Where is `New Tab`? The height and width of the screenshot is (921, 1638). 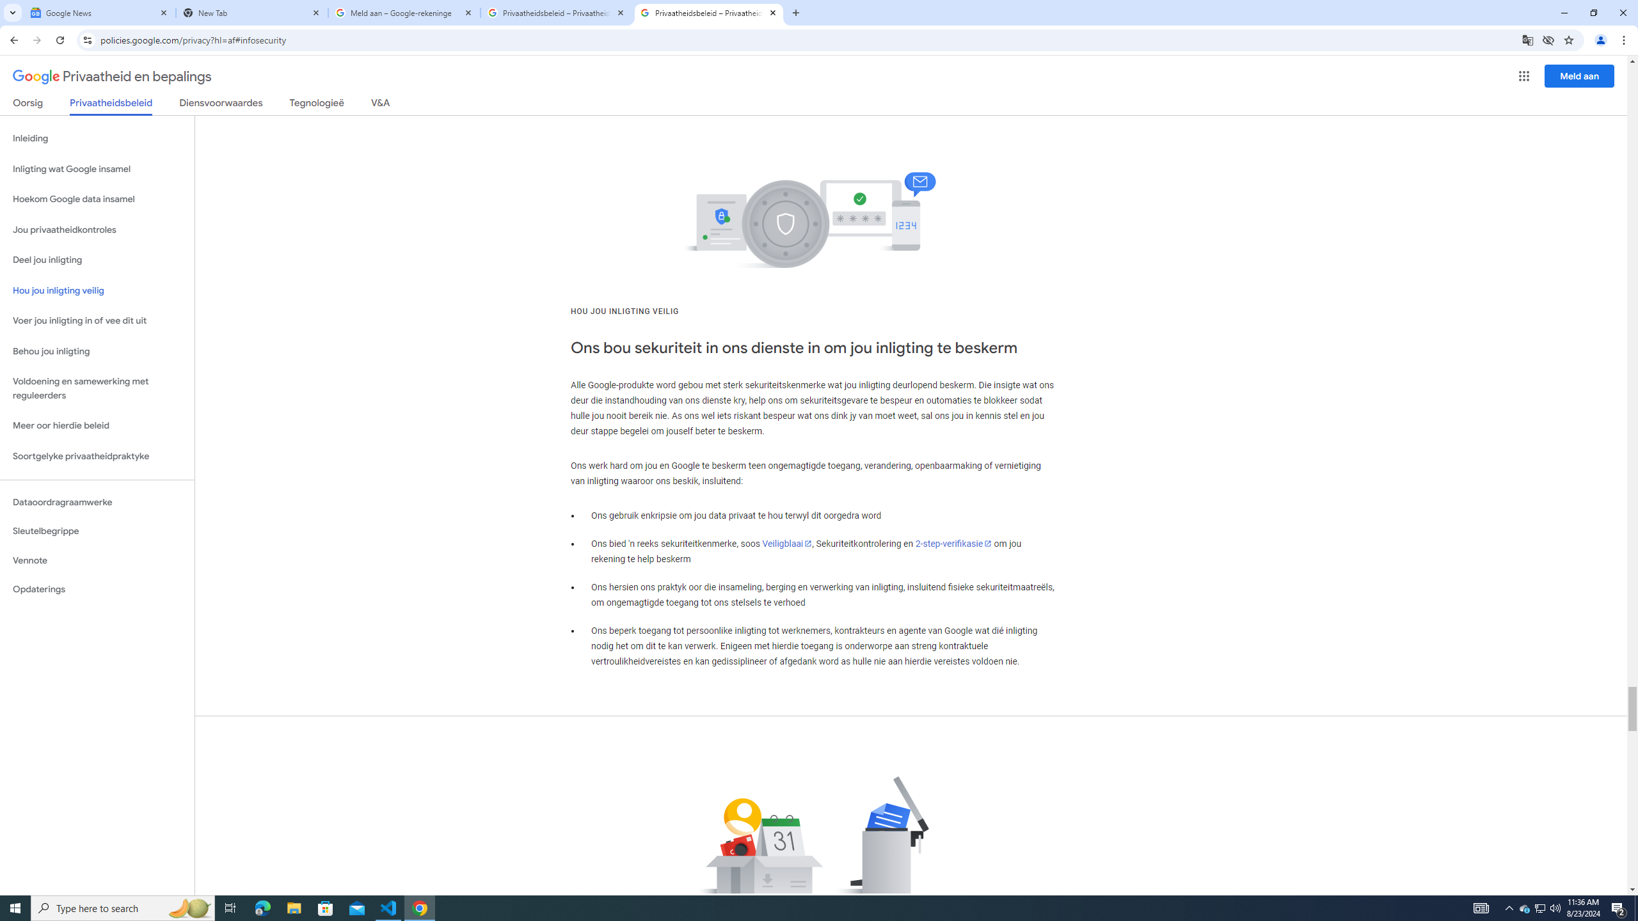
New Tab is located at coordinates (252, 13).